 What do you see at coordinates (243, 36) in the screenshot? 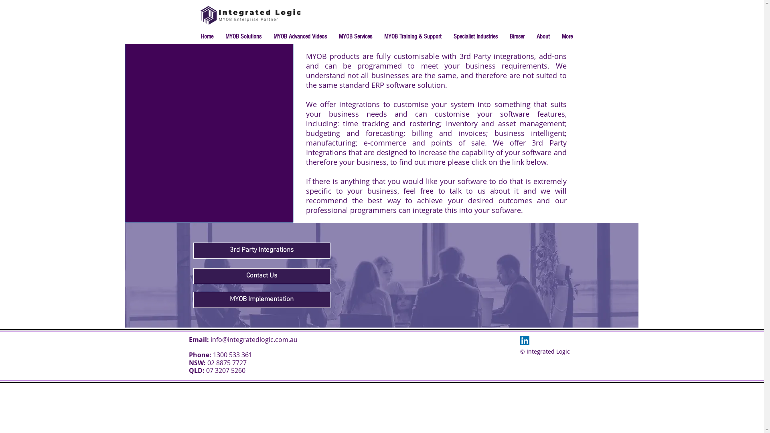
I see `MYOB Solutions` at bounding box center [243, 36].